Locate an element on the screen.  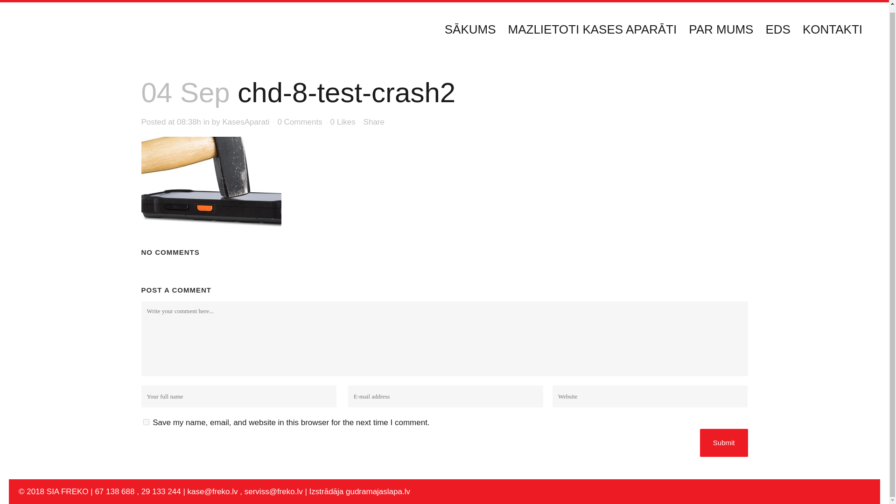
yes is located at coordinates (146, 422).